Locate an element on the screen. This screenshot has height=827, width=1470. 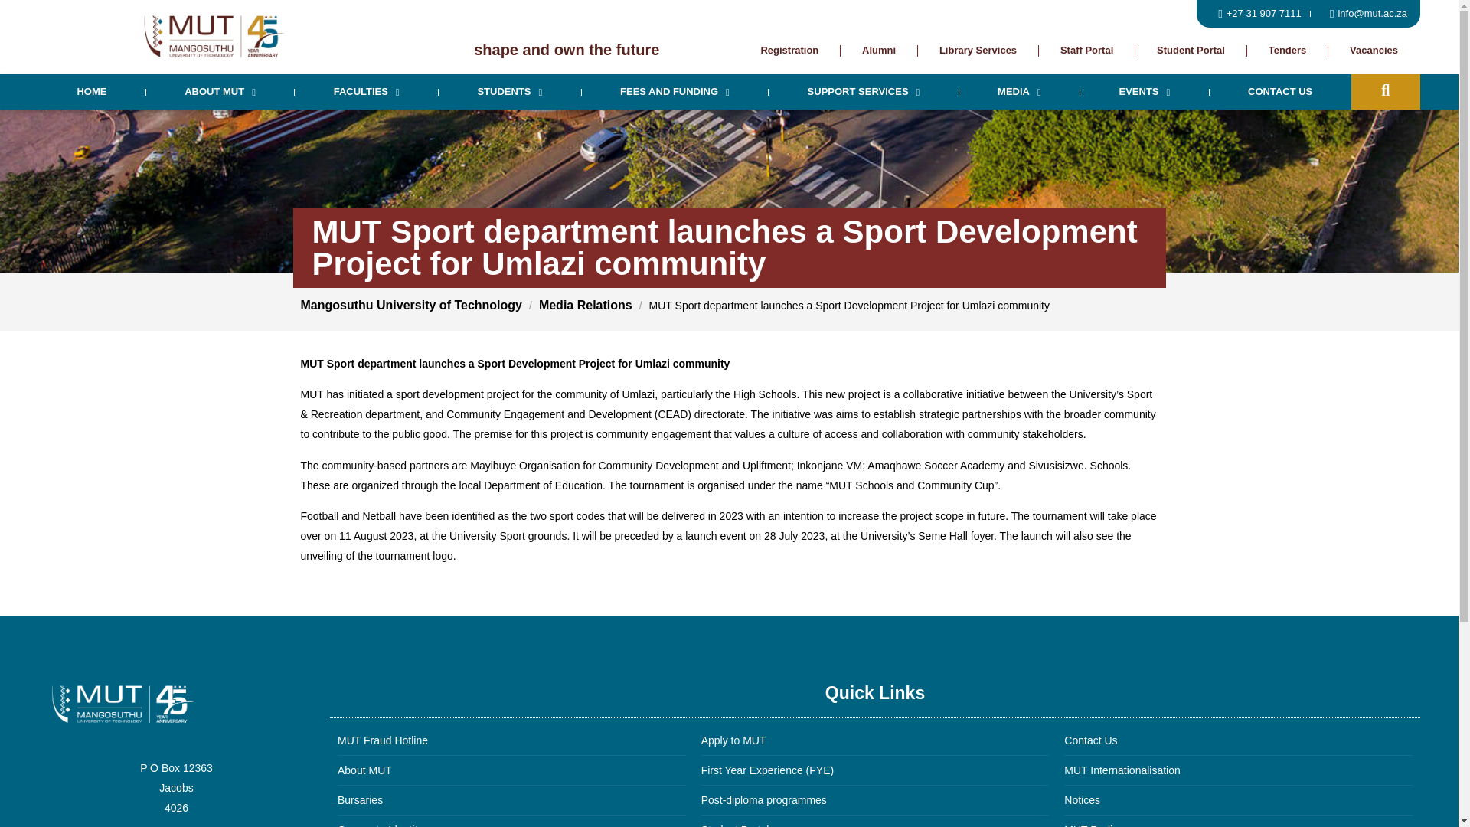
search-button is located at coordinates (1386, 90).